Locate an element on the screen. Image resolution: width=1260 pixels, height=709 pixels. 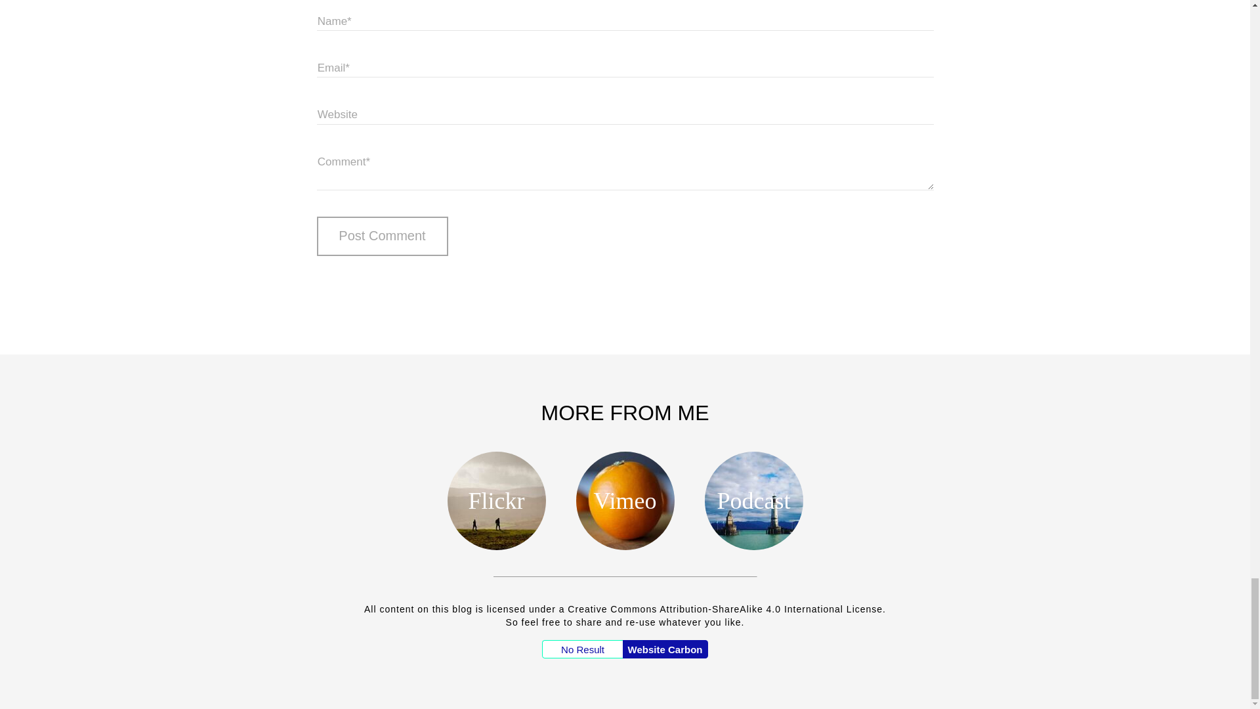
Post Comment is located at coordinates (381, 236).